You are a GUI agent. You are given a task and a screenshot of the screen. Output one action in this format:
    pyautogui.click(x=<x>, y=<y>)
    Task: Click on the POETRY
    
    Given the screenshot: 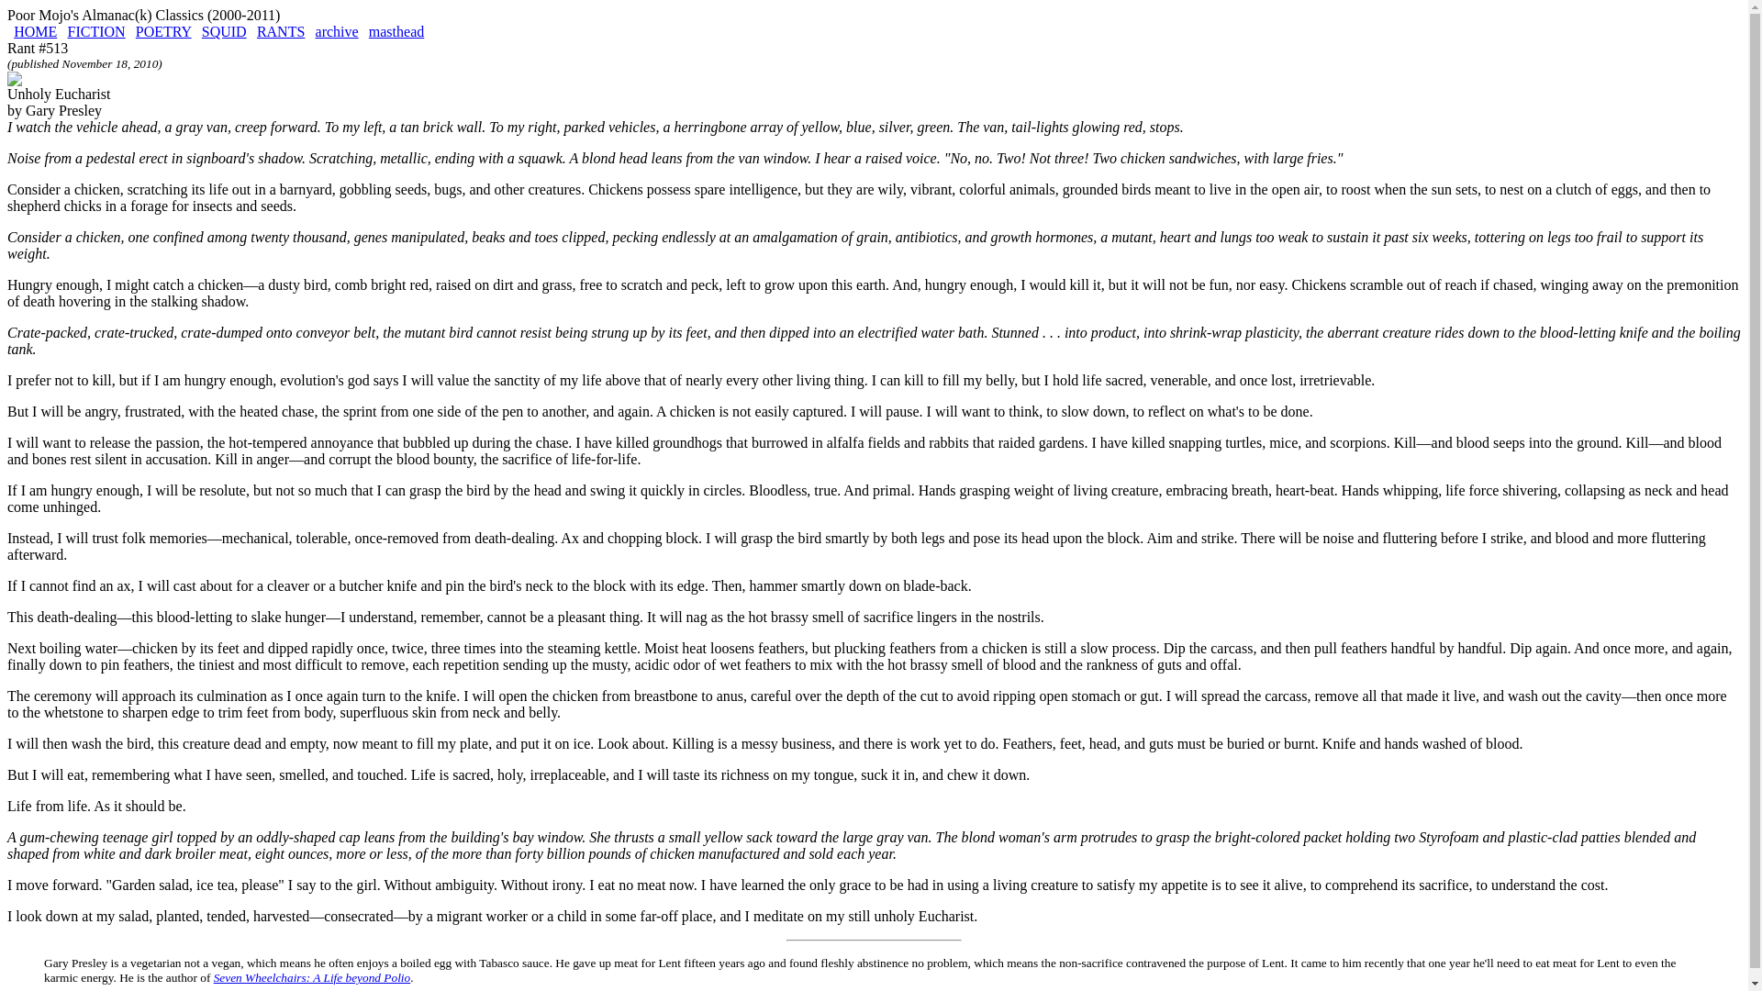 What is the action you would take?
    pyautogui.click(x=163, y=31)
    